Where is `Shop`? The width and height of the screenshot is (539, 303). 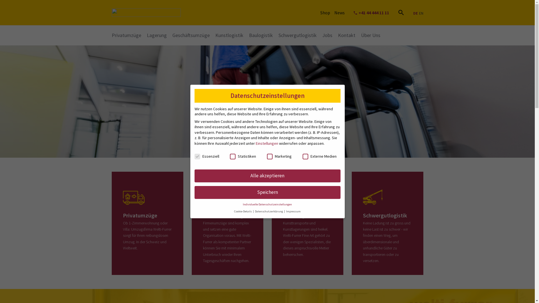 Shop is located at coordinates (325, 13).